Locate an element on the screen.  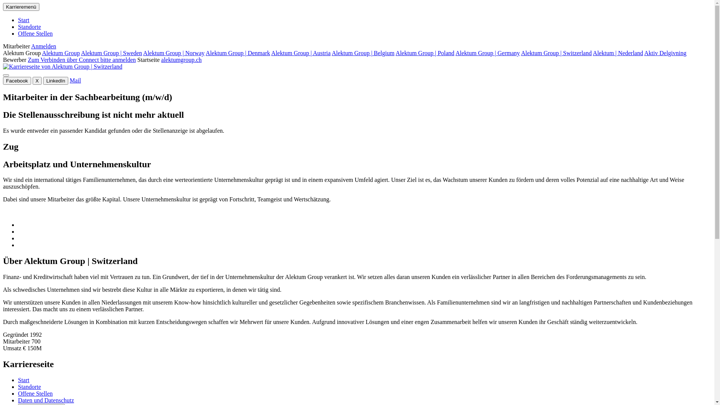
Aktiv Delgivning is located at coordinates (665, 53).